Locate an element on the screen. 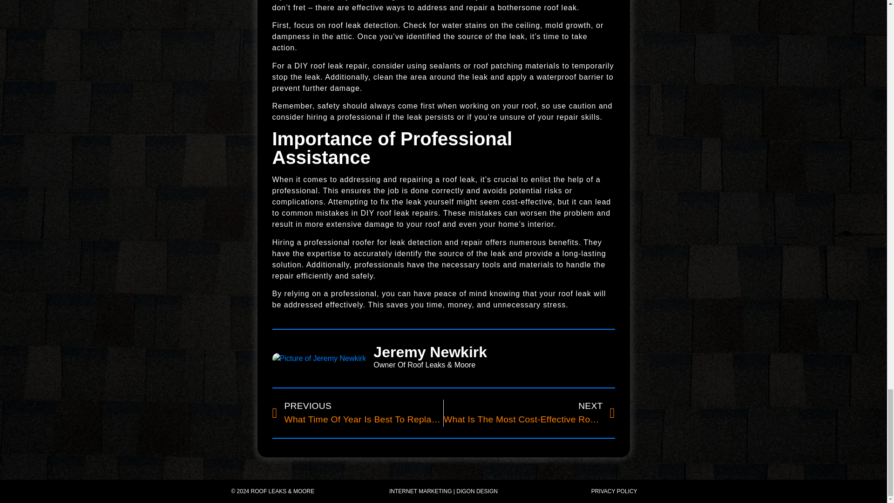  Jeremy Newkirk is located at coordinates (494, 352).